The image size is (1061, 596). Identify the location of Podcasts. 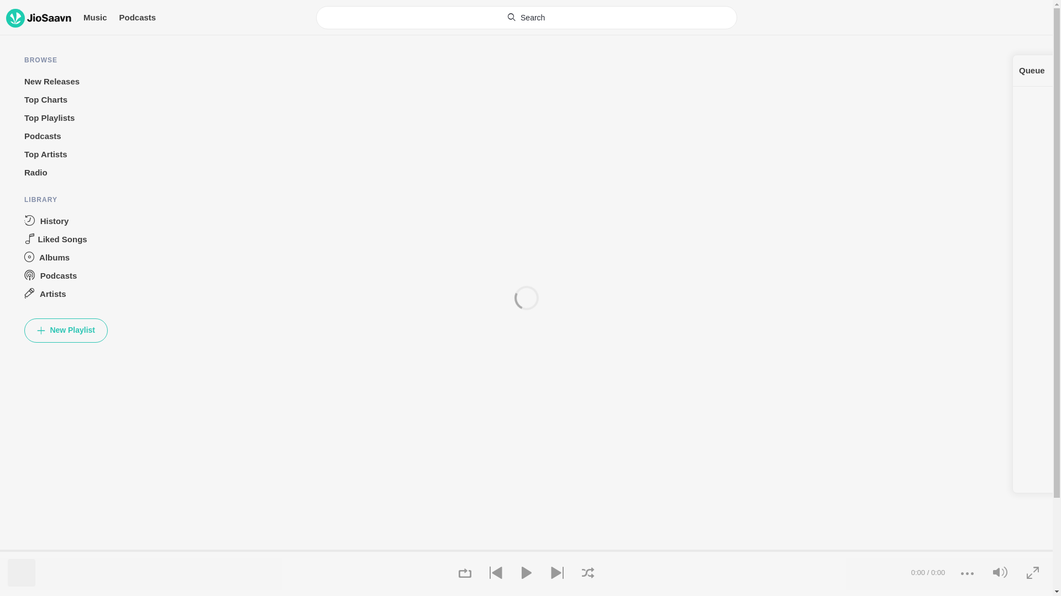
(137, 17).